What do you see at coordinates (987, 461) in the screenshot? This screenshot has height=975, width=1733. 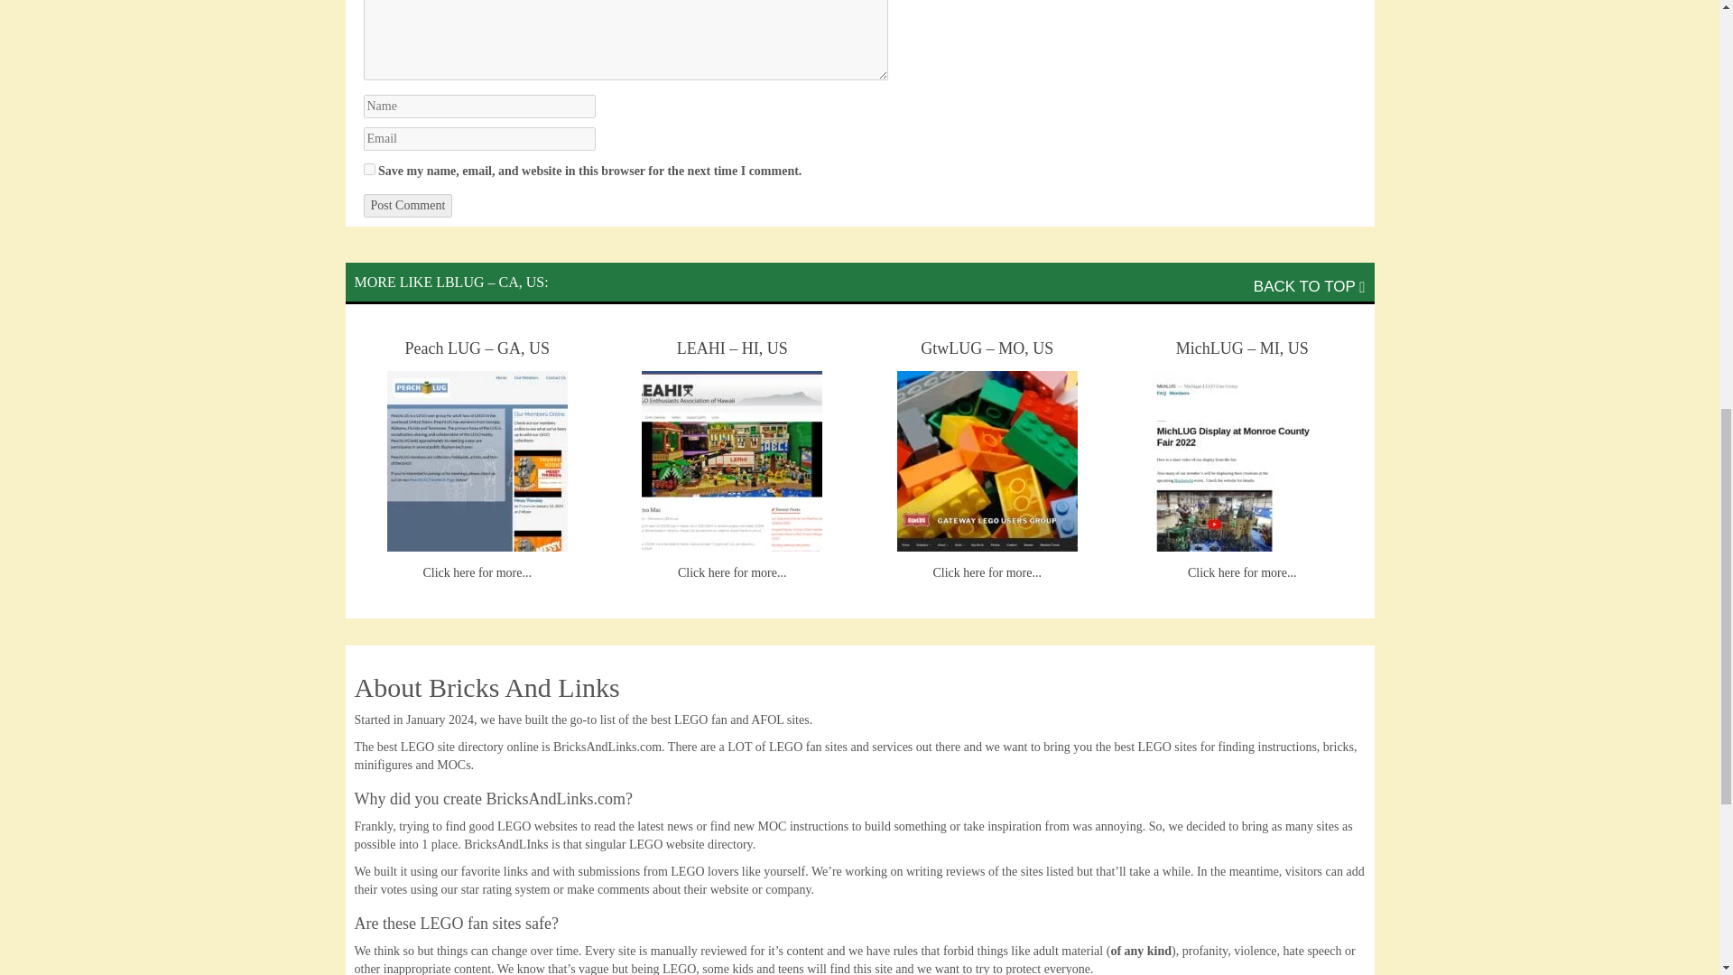 I see `GtwLUG - MO, US 3` at bounding box center [987, 461].